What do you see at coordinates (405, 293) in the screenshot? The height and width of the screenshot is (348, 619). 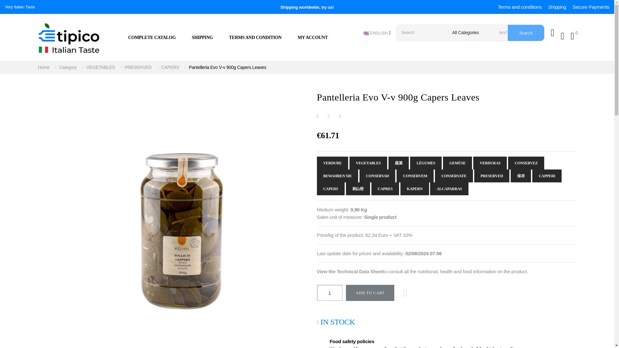 I see `Add to Wishlist` at bounding box center [405, 293].